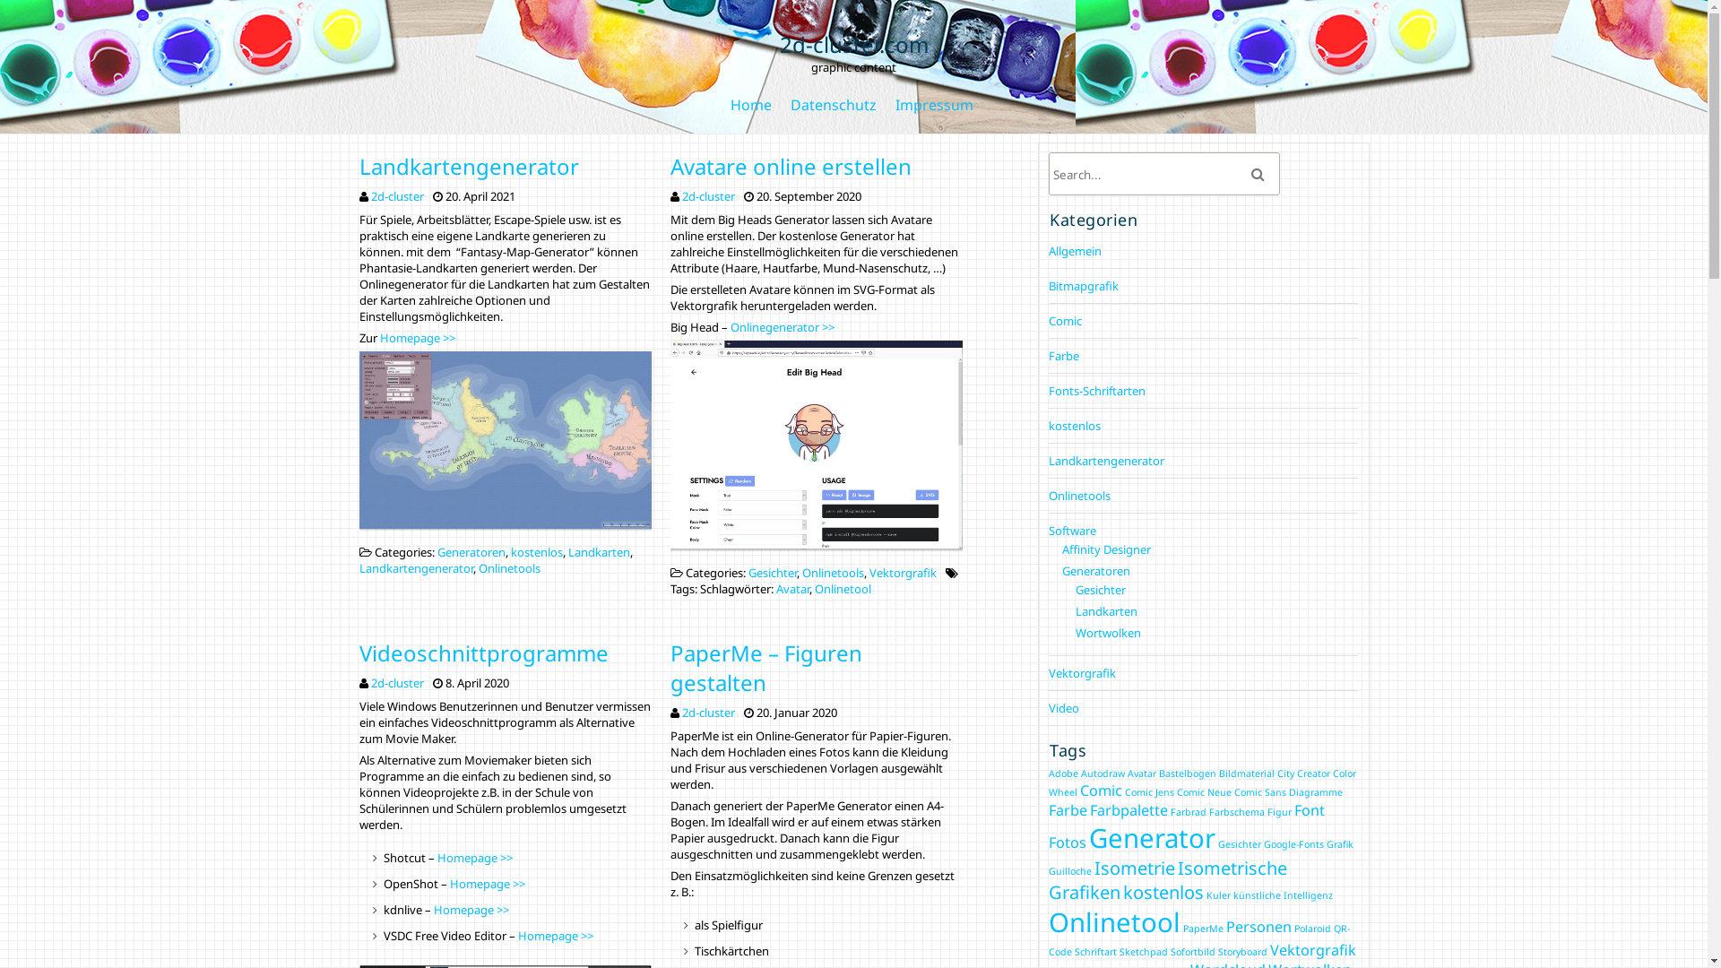  I want to click on 2d-cluster, so click(708, 196).